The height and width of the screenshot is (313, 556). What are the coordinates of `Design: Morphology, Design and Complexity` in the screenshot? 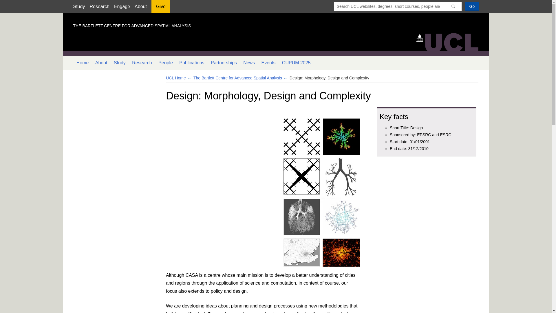 It's located at (329, 78).